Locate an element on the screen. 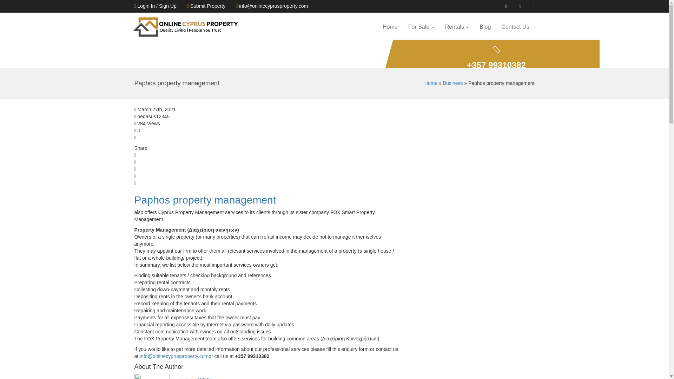 Image resolution: width=674 pixels, height=379 pixels. Rentals is located at coordinates (457, 27).